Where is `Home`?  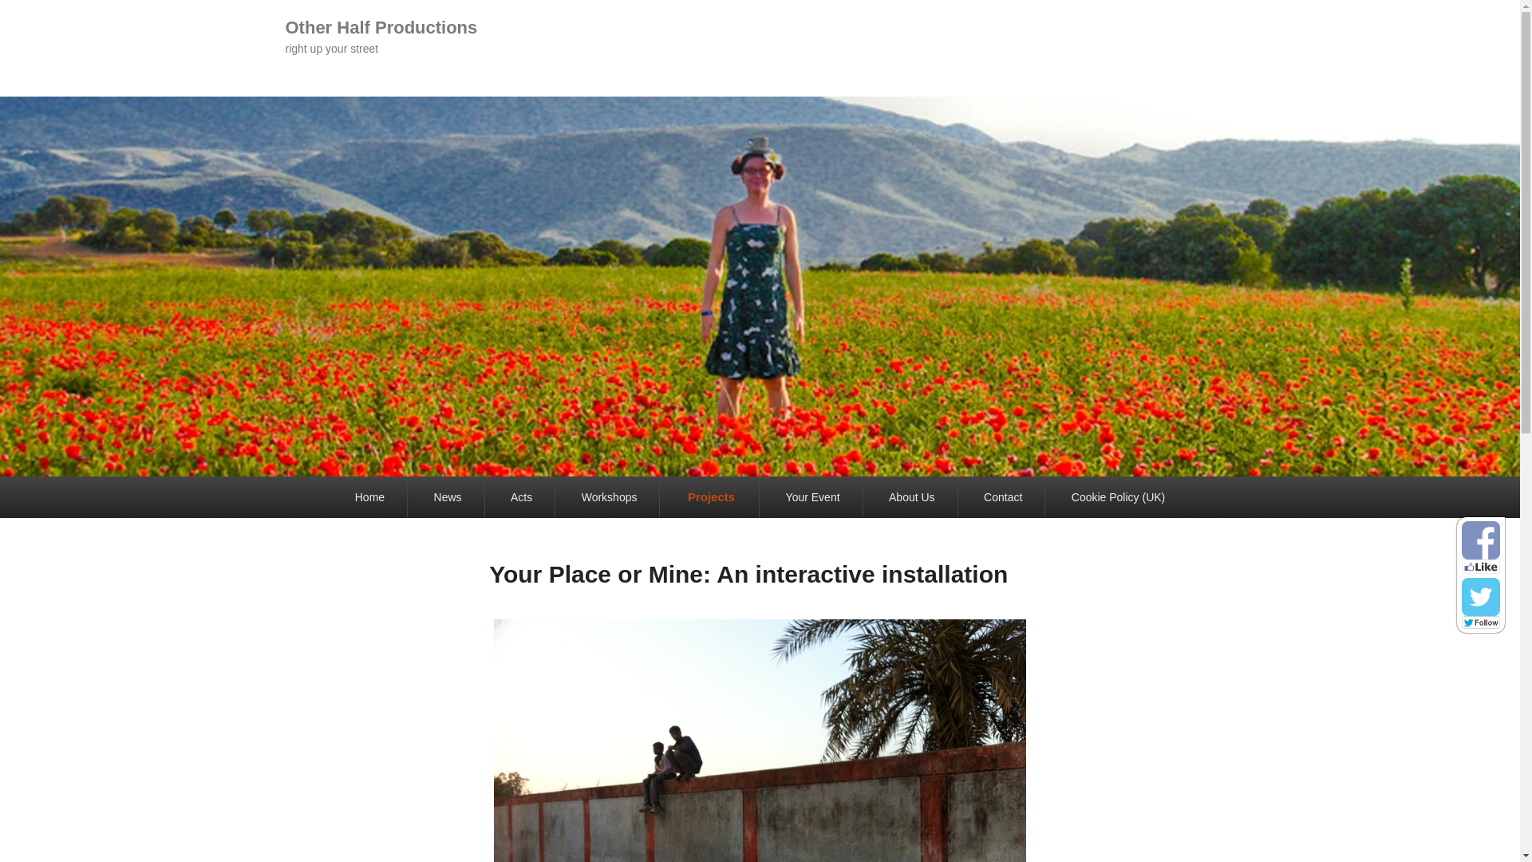 Home is located at coordinates (369, 498).